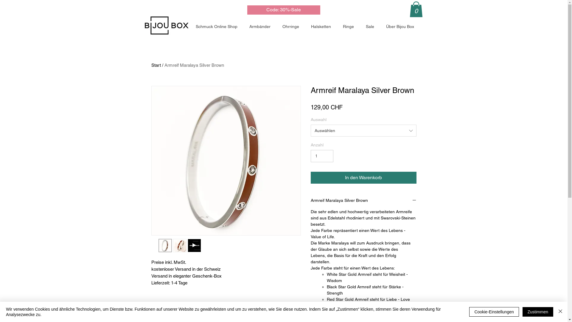  I want to click on Cookie-Einstellungen, so click(494, 312).